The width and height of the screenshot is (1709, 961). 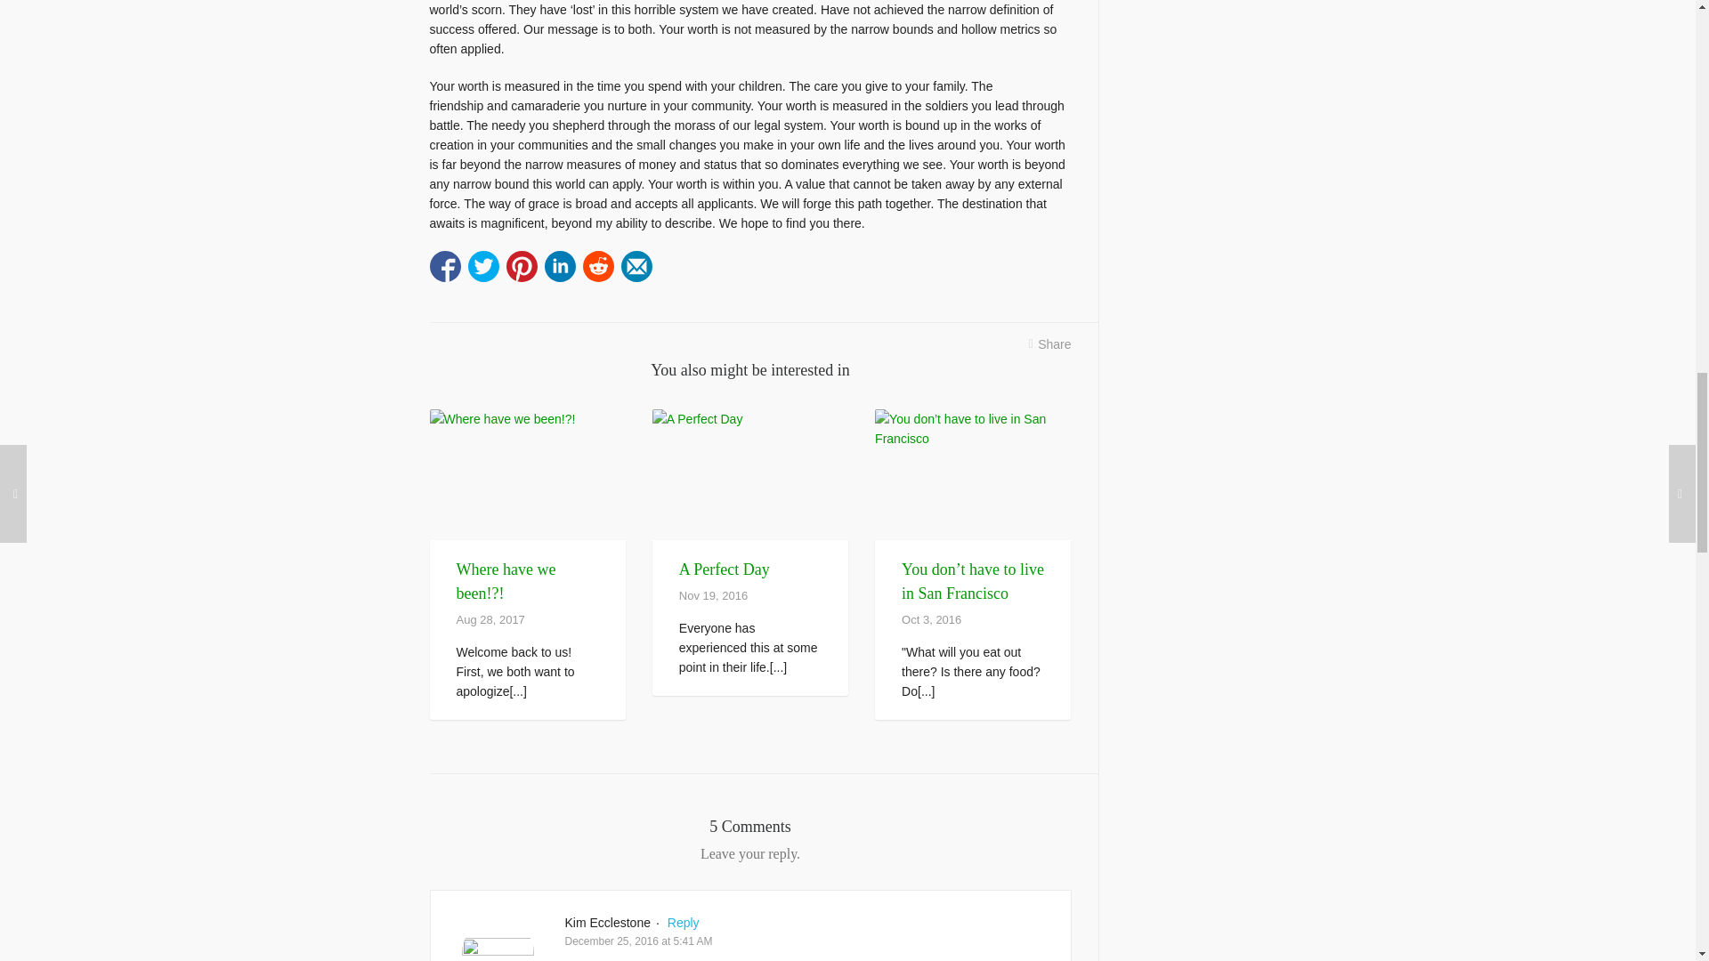 What do you see at coordinates (483, 266) in the screenshot?
I see `Tweet` at bounding box center [483, 266].